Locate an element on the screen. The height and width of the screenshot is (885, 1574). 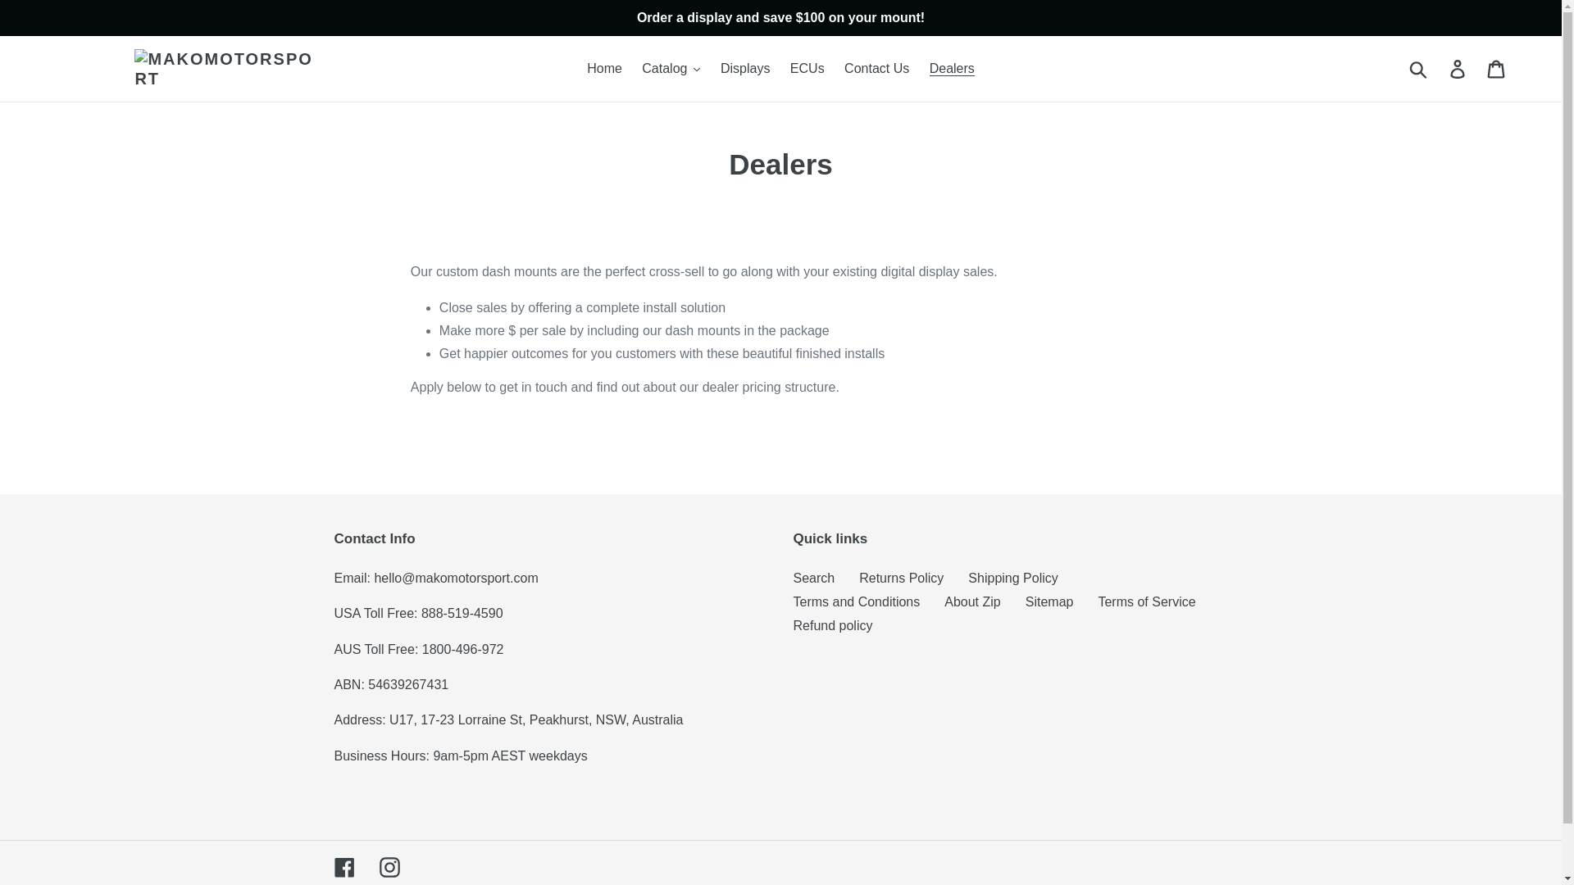
Log in is located at coordinates (1458, 68).